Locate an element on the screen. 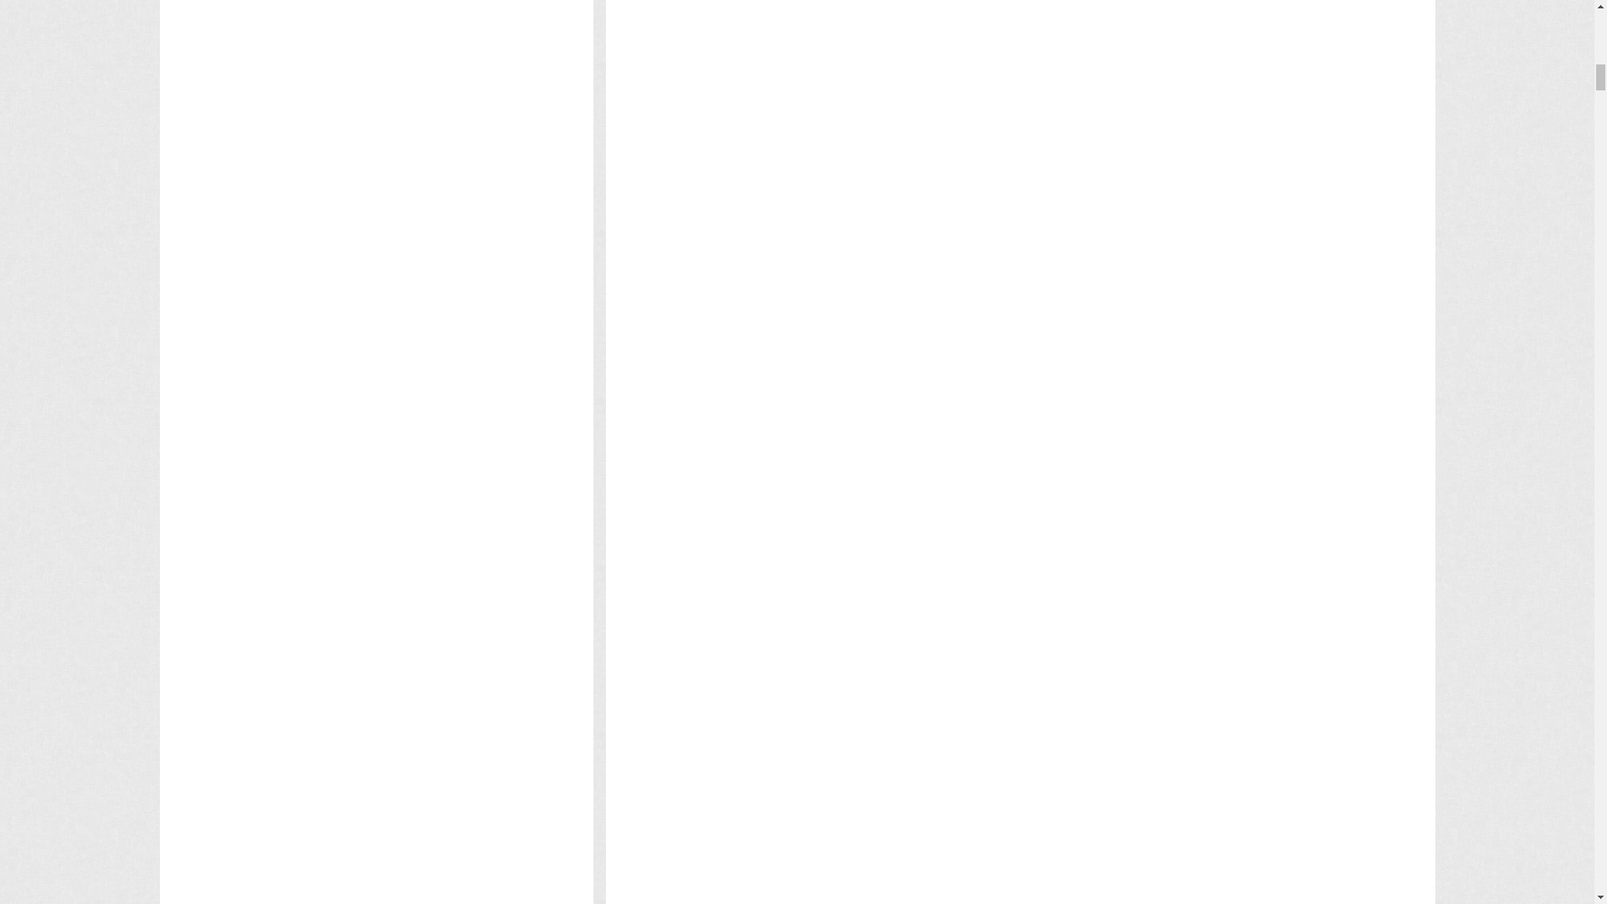 This screenshot has height=904, width=1607. Advertisement is located at coordinates (936, 160).